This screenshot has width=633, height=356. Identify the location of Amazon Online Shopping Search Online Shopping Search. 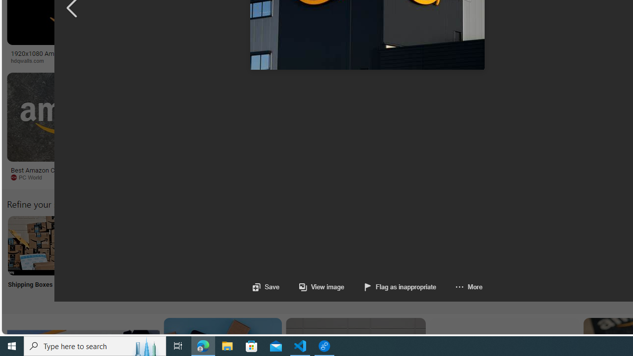
(103, 258).